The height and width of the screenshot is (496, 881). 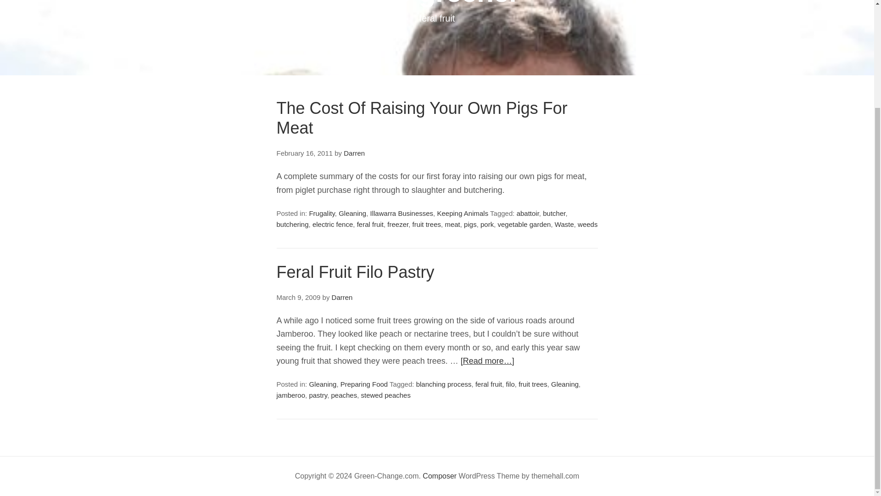 What do you see at coordinates (292, 224) in the screenshot?
I see `butchering` at bounding box center [292, 224].